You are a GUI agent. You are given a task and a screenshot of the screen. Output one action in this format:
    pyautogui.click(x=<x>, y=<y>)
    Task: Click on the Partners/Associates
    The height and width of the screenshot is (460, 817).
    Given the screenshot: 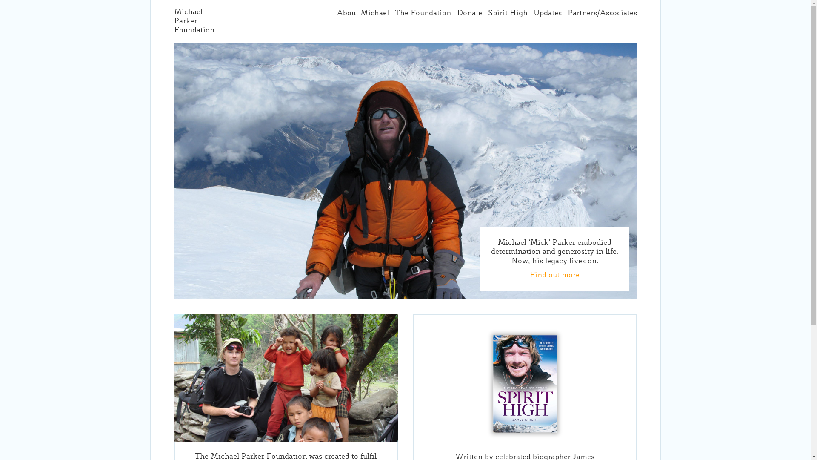 What is the action you would take?
    pyautogui.click(x=603, y=14)
    